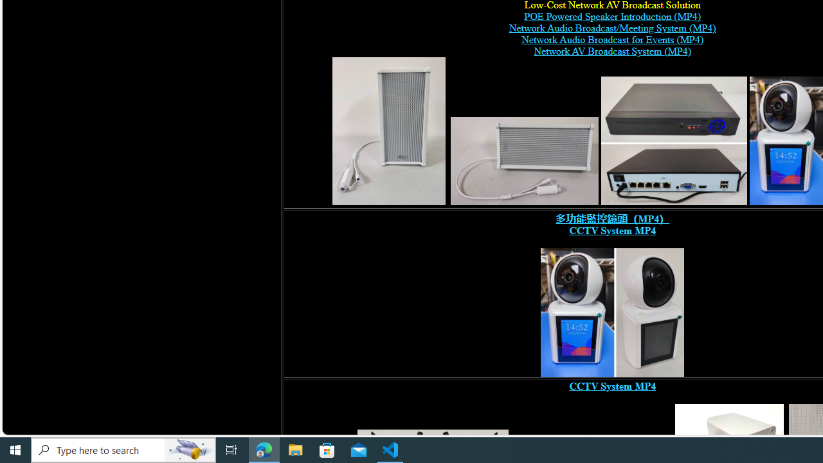  Describe the element at coordinates (674, 140) in the screenshot. I see `POE switch, digital network video recorder,` at that location.